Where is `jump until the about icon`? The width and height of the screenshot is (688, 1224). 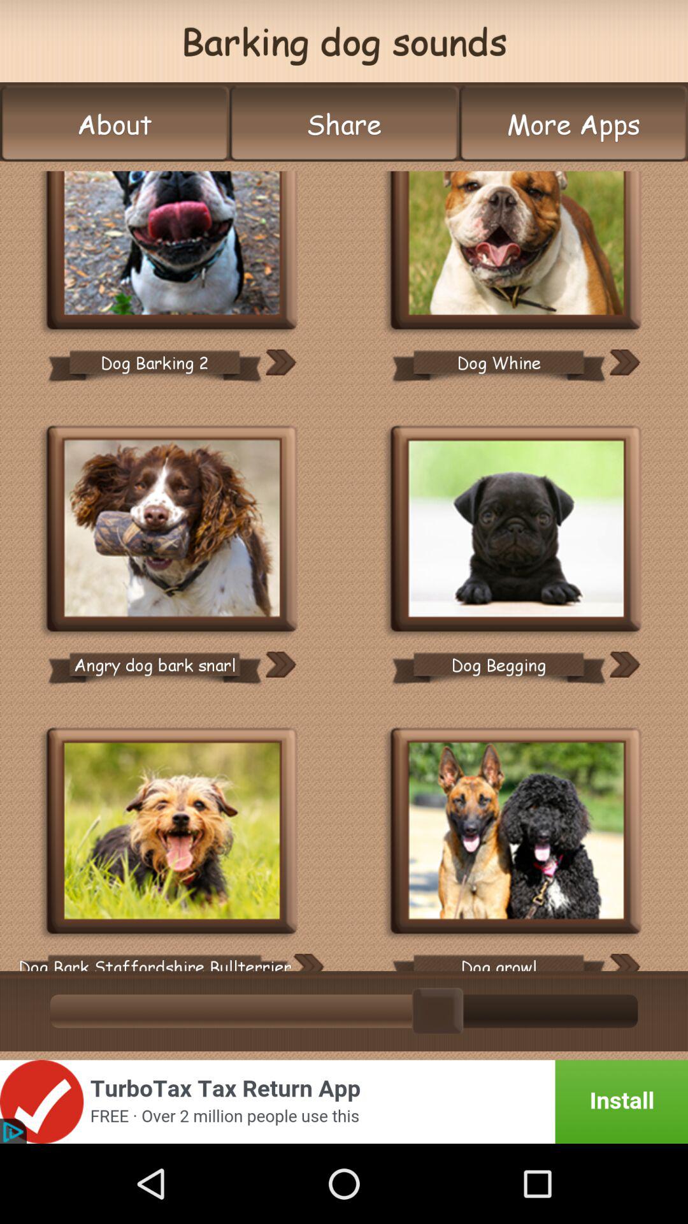
jump until the about icon is located at coordinates (115, 124).